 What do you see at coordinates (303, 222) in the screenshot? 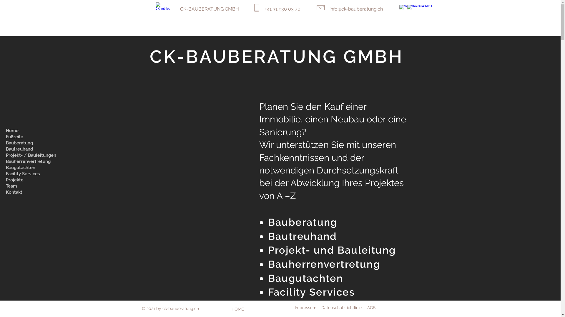
I see `Bauberatung` at bounding box center [303, 222].